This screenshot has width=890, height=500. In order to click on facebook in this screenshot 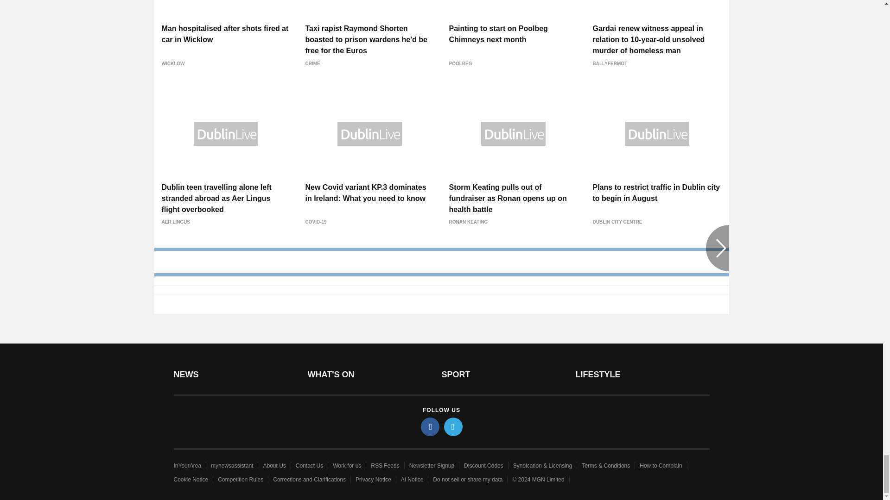, I will do `click(430, 426)`.